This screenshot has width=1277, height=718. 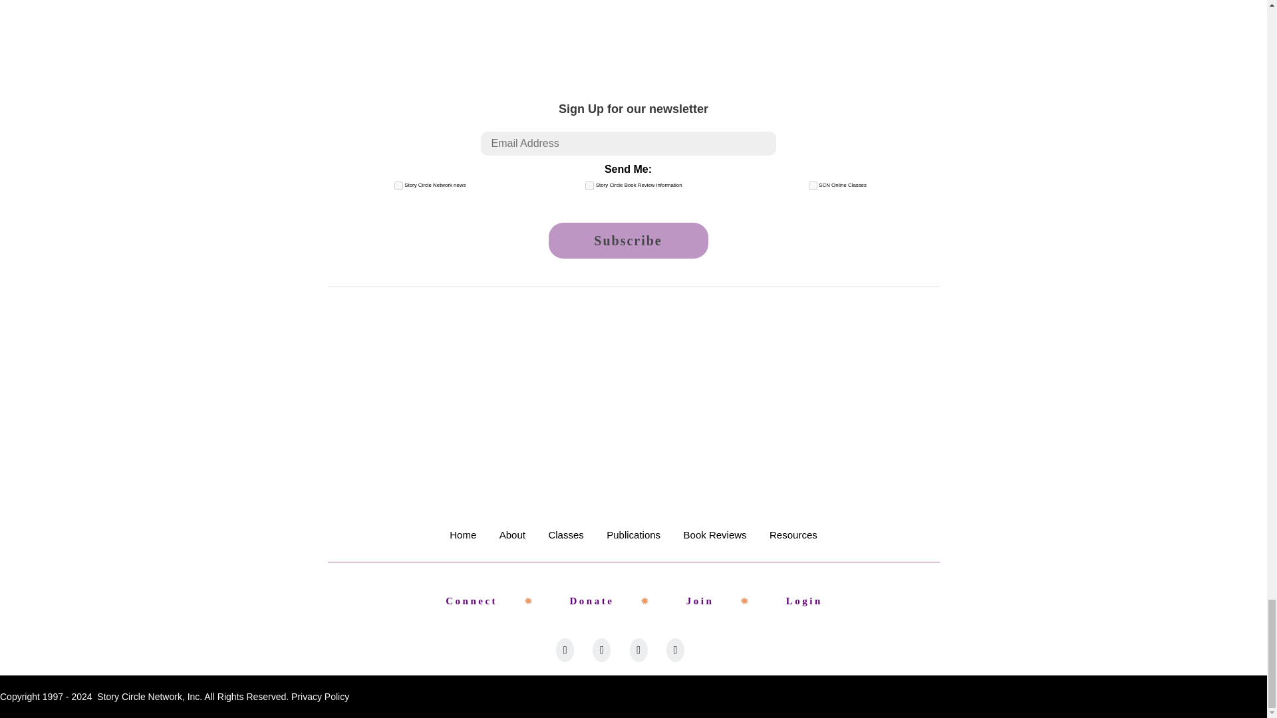 I want to click on Story Circle Book Review information, so click(x=589, y=186).